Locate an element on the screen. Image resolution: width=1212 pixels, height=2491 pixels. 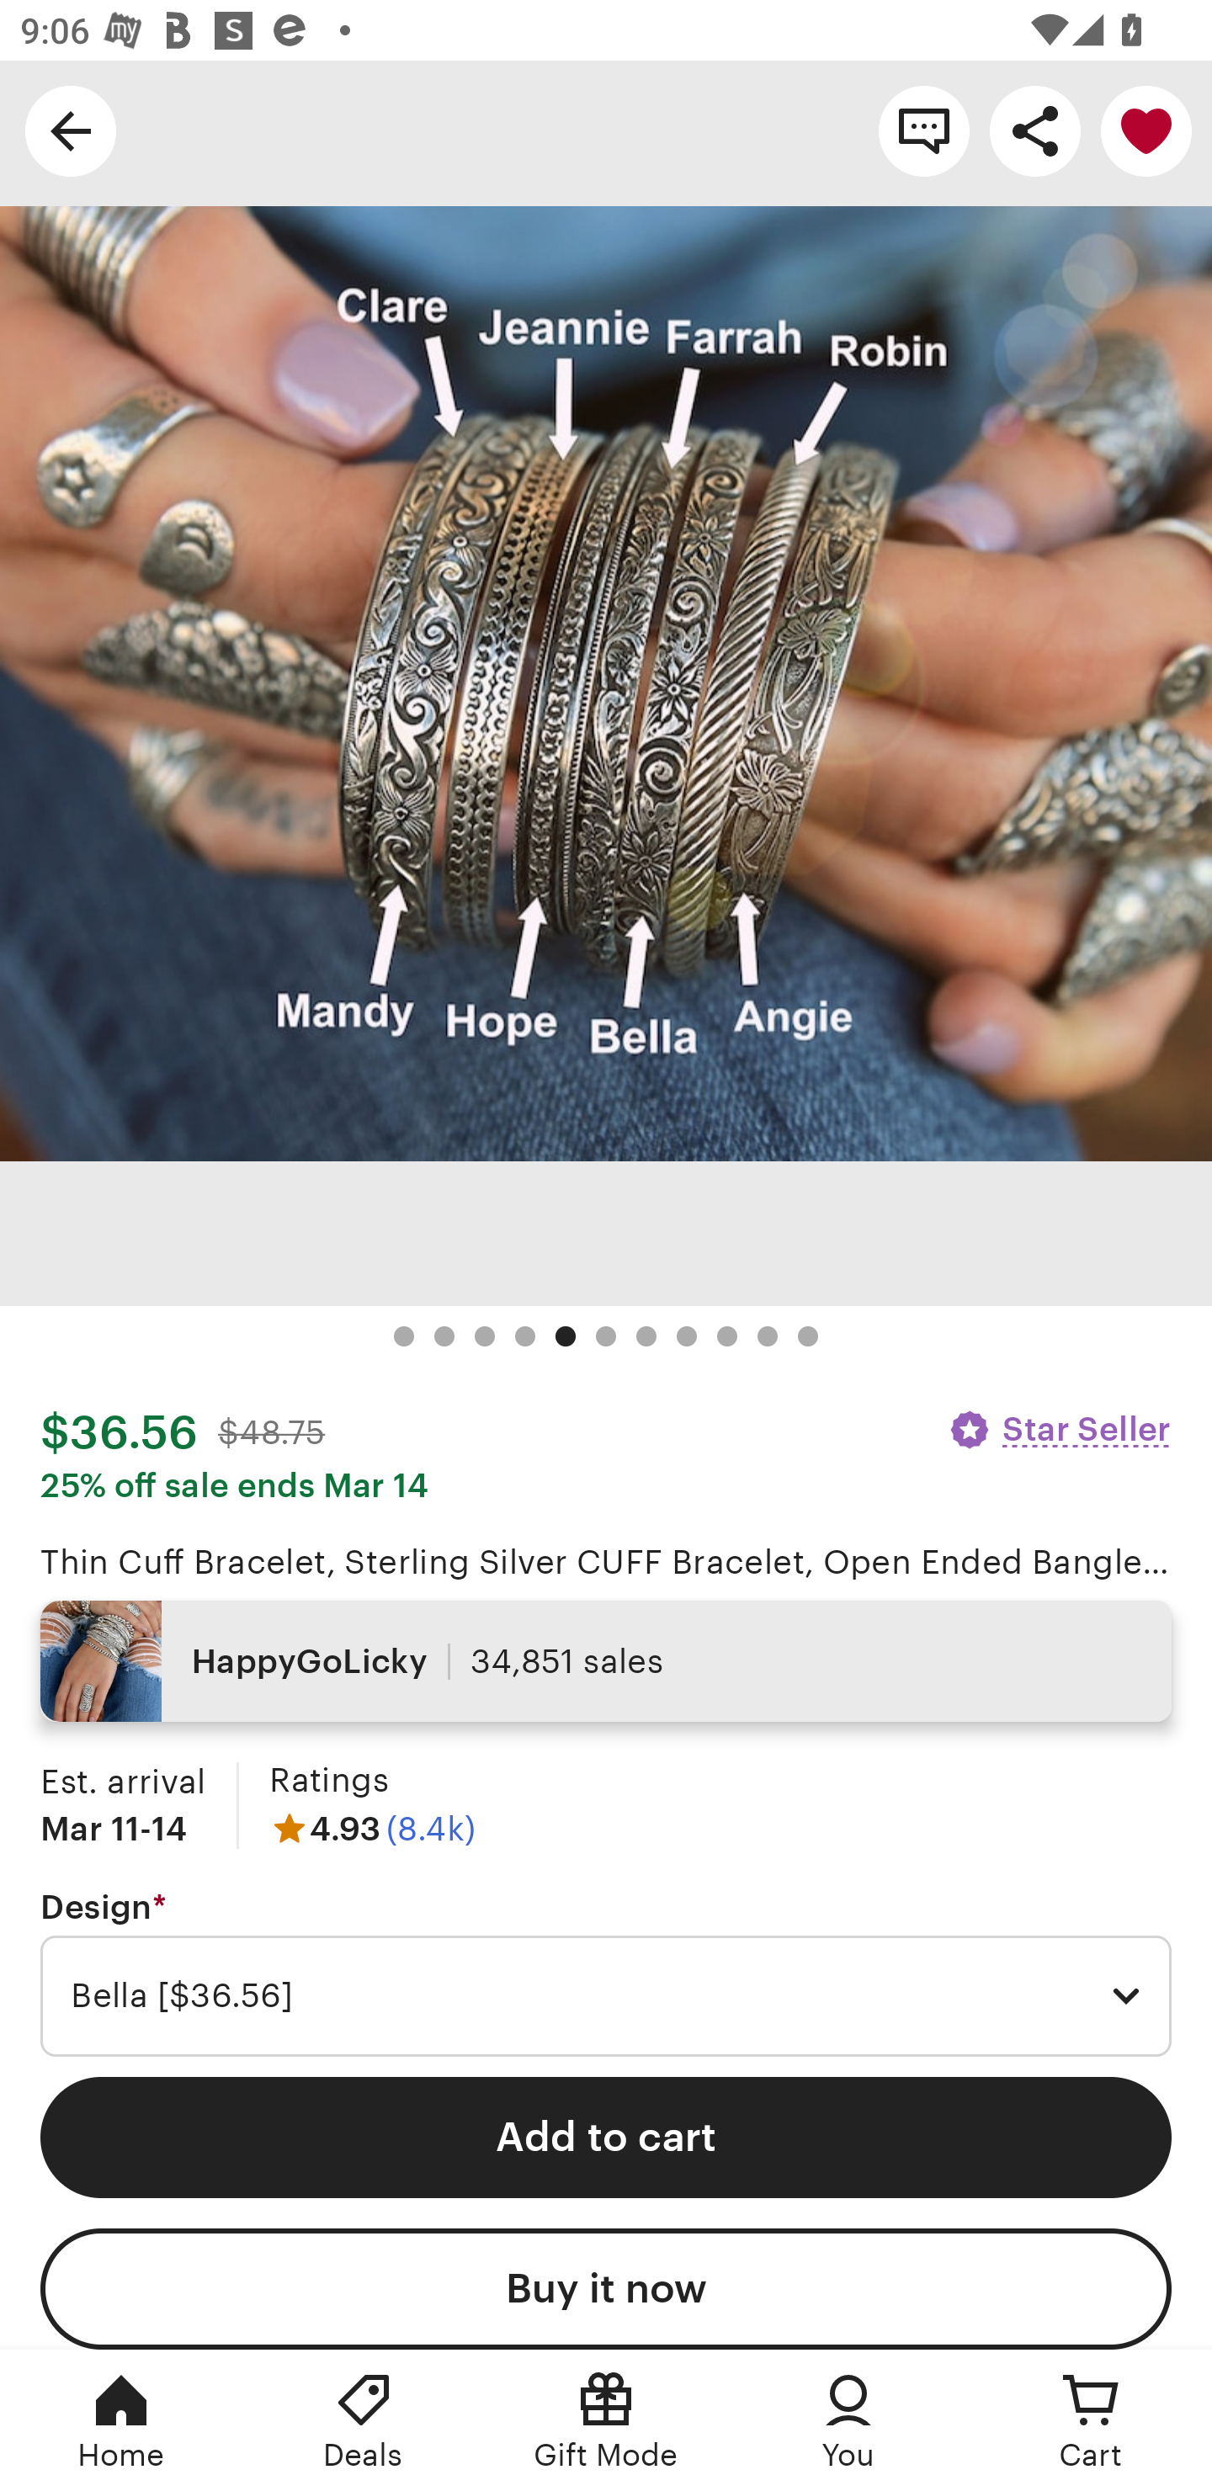
Cart is located at coordinates (1091, 2420).